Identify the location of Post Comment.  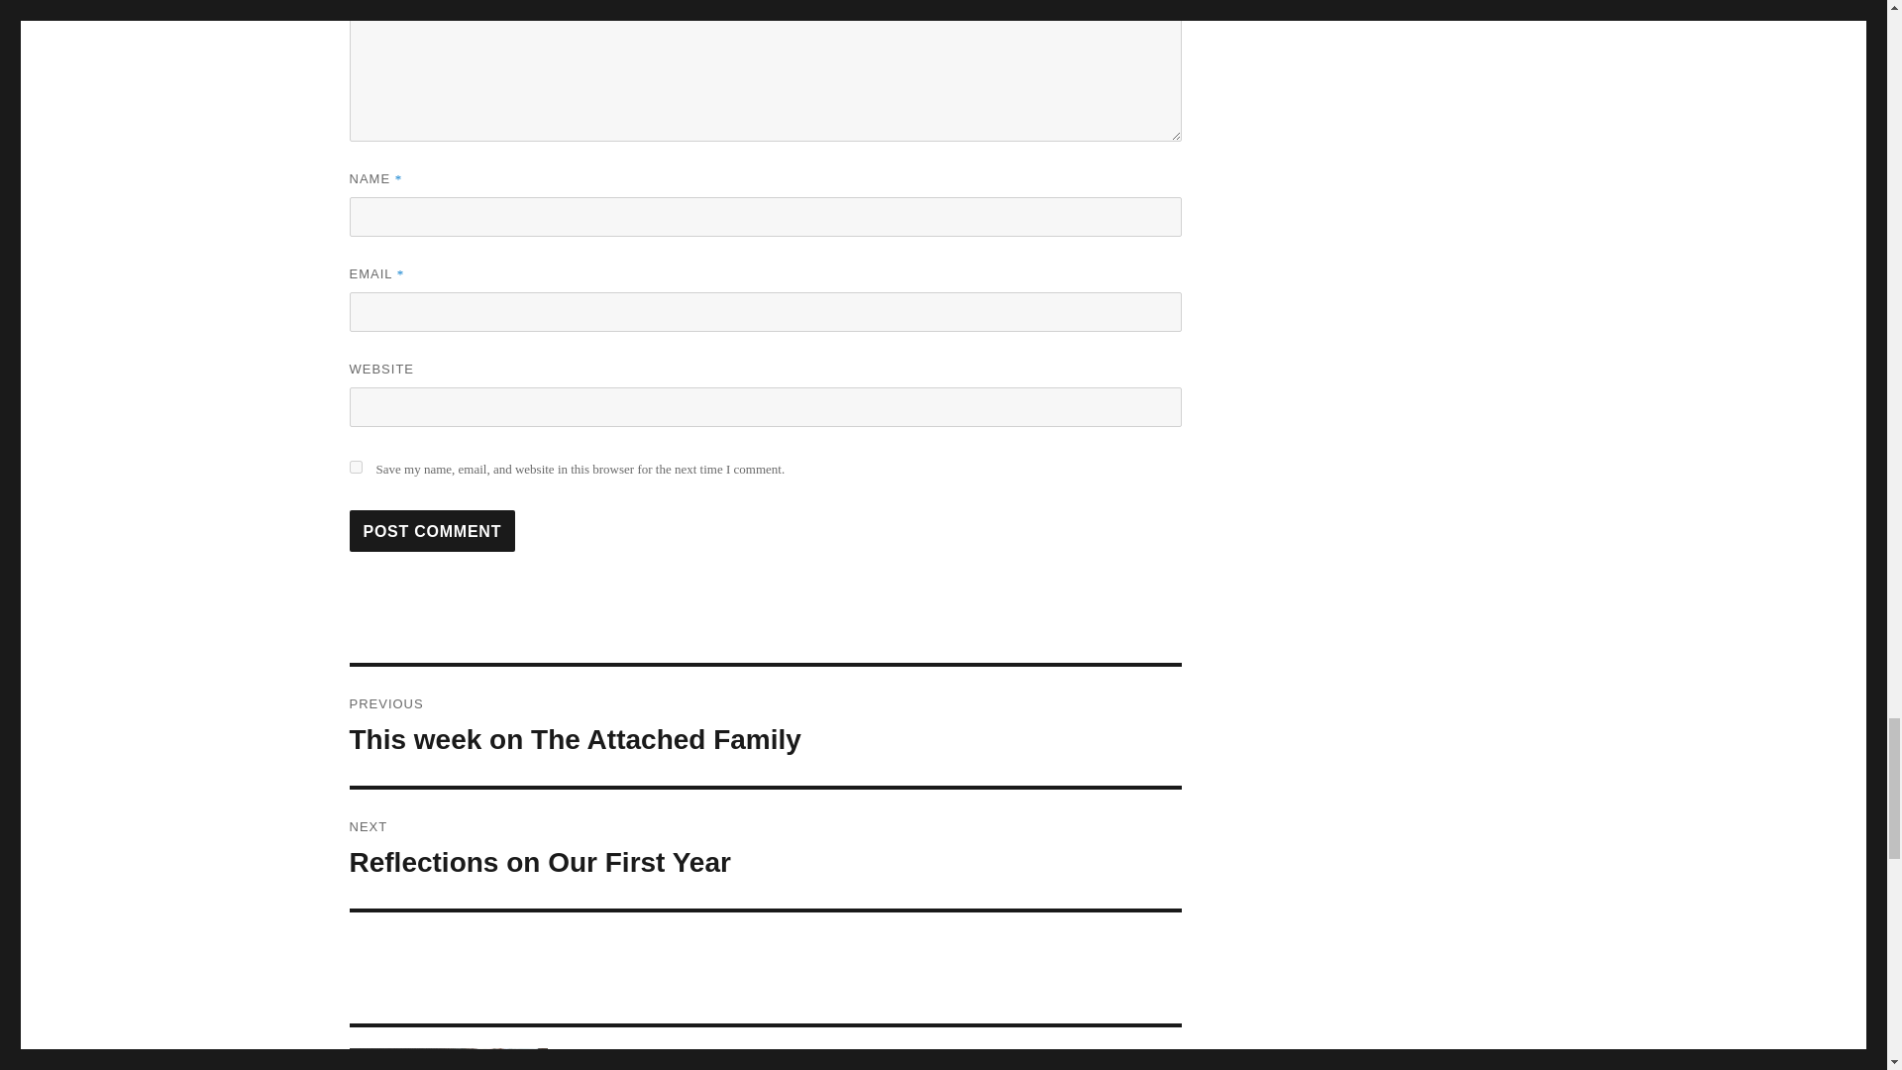
(432, 531).